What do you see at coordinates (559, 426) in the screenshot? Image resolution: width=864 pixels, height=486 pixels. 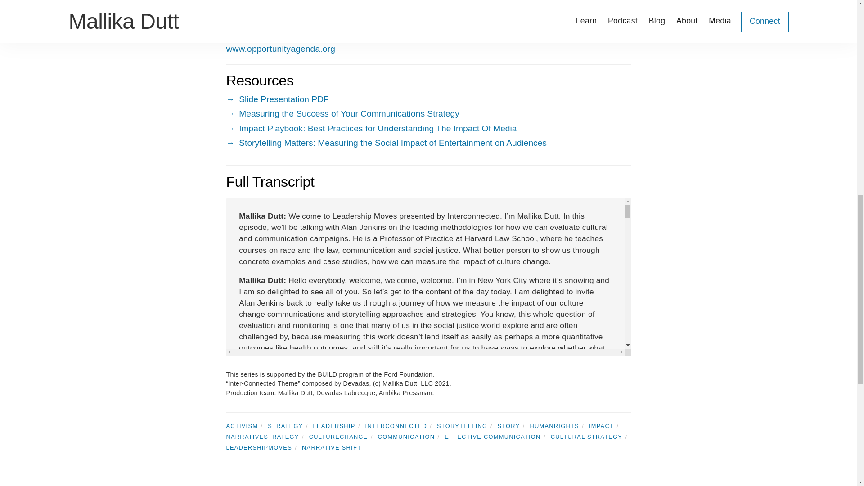 I see `HUMANRIGHTS` at bounding box center [559, 426].